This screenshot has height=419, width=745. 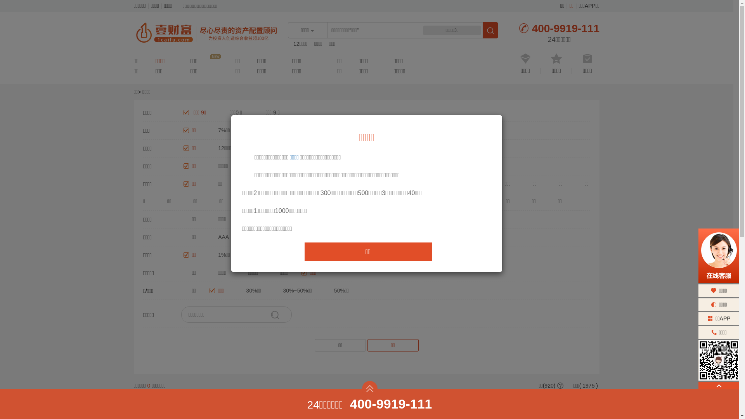 I want to click on CCC, so click(x=396, y=237).